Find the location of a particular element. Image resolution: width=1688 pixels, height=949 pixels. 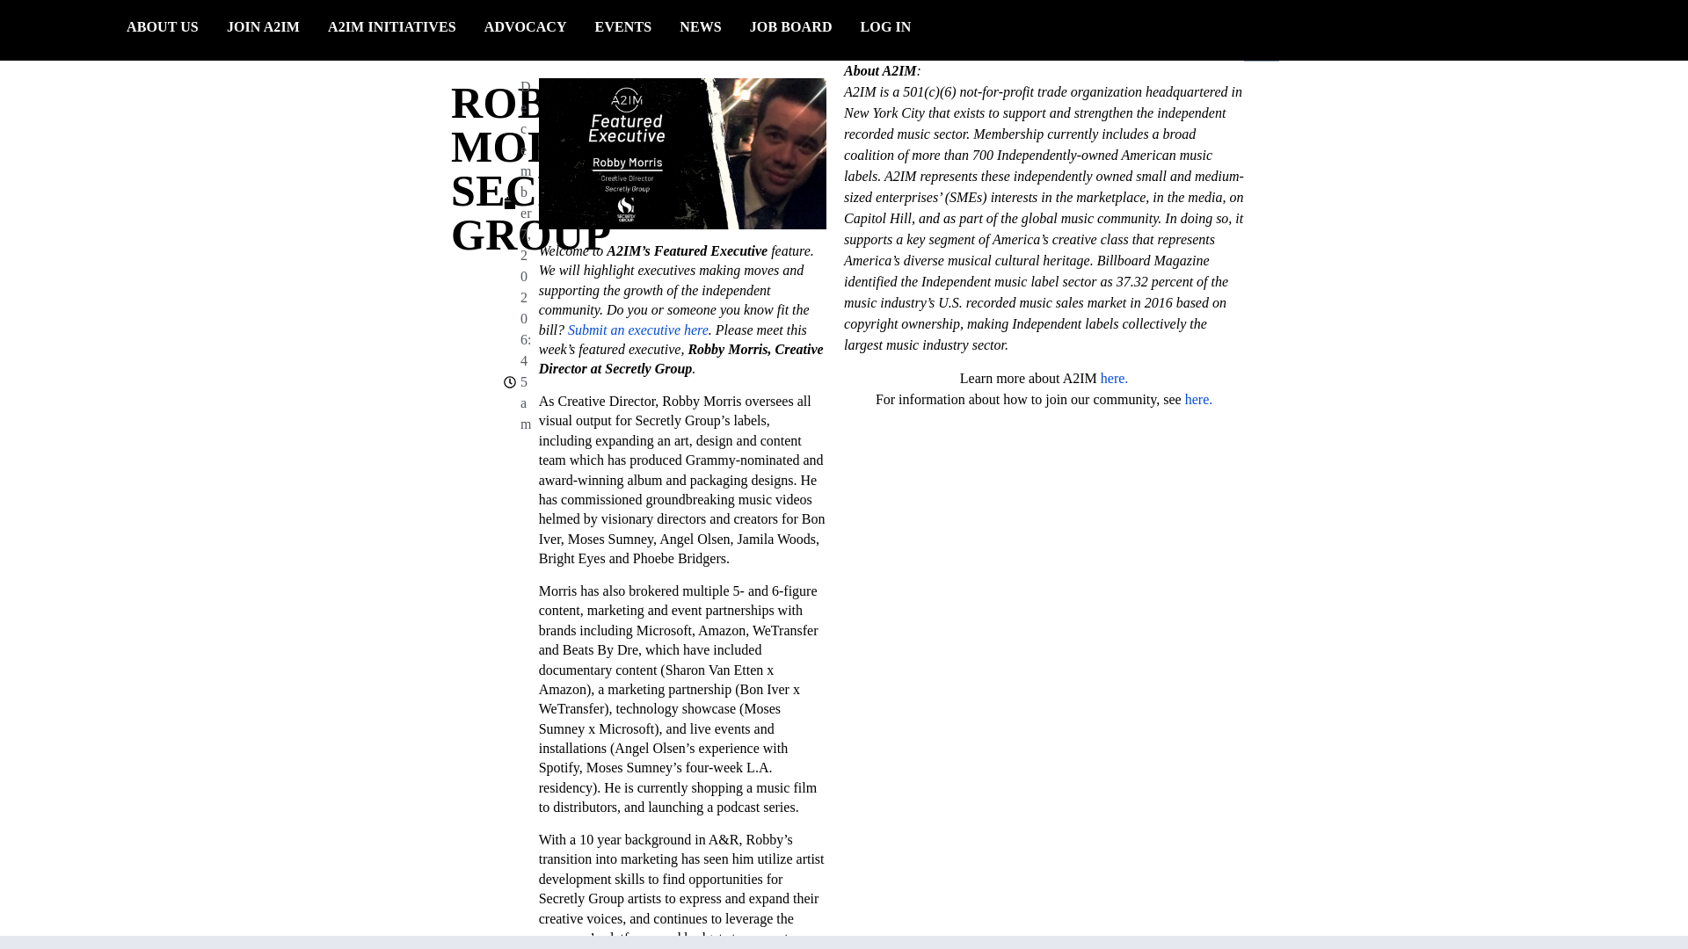

here. is located at coordinates (1115, 378).